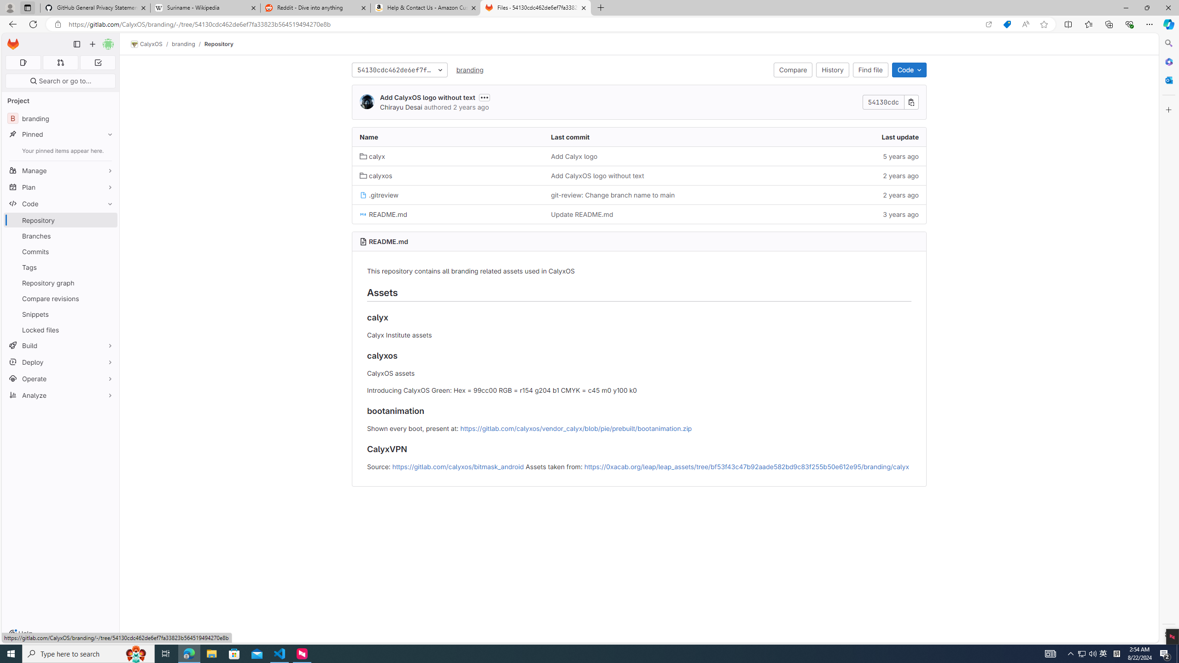  I want to click on Tags, so click(61, 267).